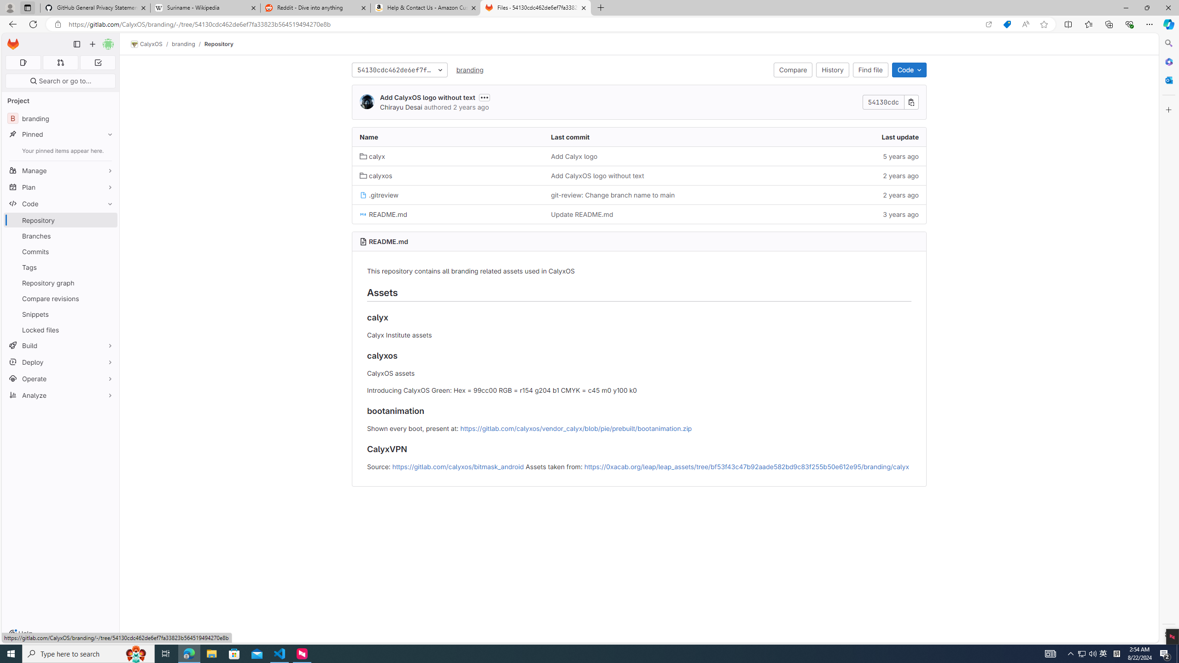  I want to click on Tags, so click(61, 267).